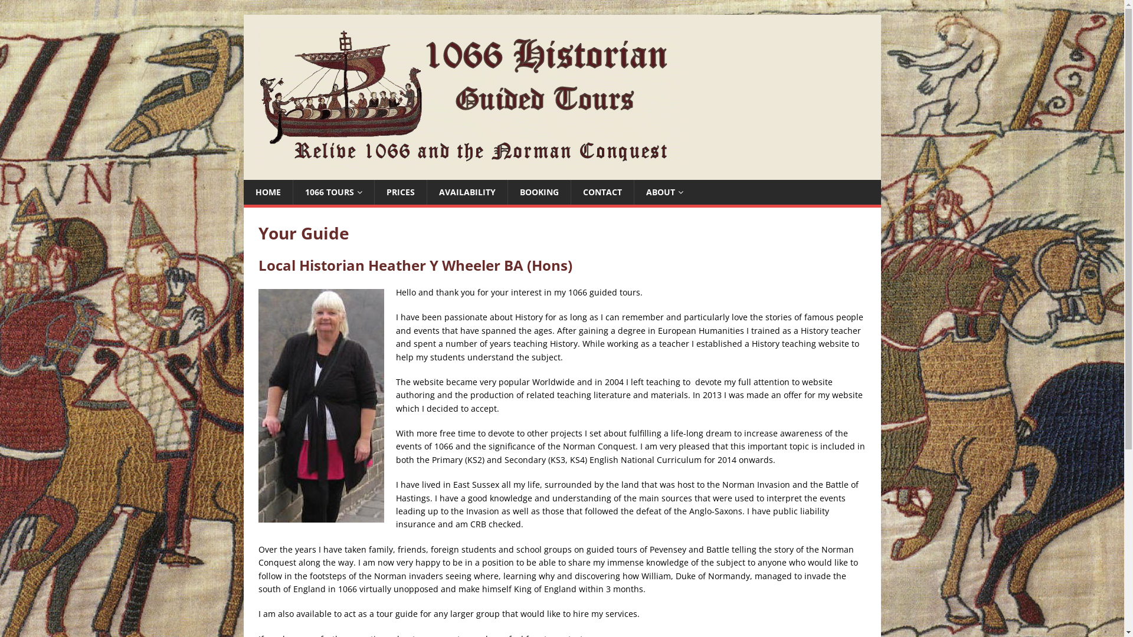 This screenshot has width=1133, height=637. What do you see at coordinates (539, 192) in the screenshot?
I see `BOOKING` at bounding box center [539, 192].